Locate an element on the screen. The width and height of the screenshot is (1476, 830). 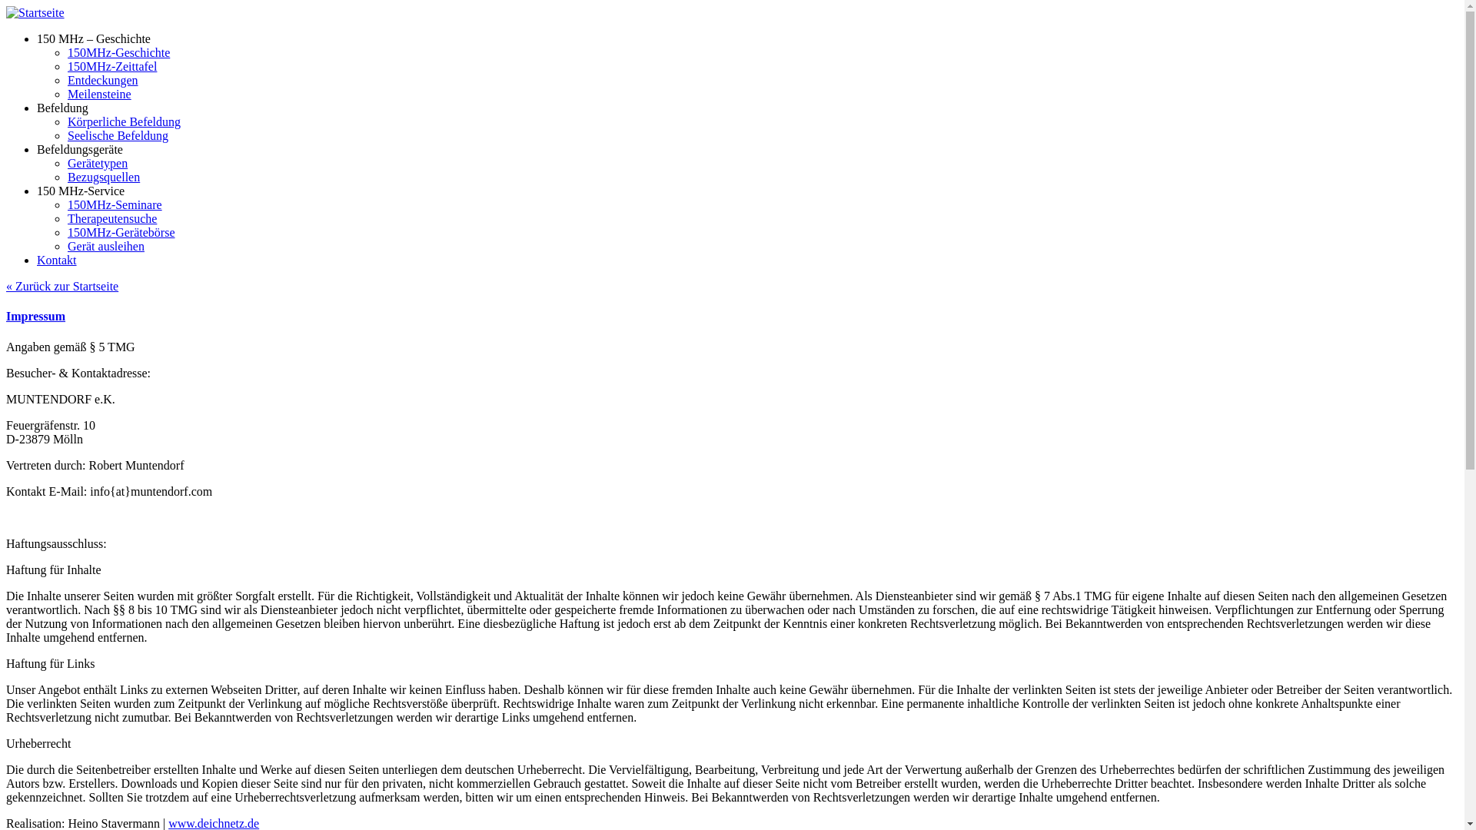
Impressum is located at coordinates (35, 317).